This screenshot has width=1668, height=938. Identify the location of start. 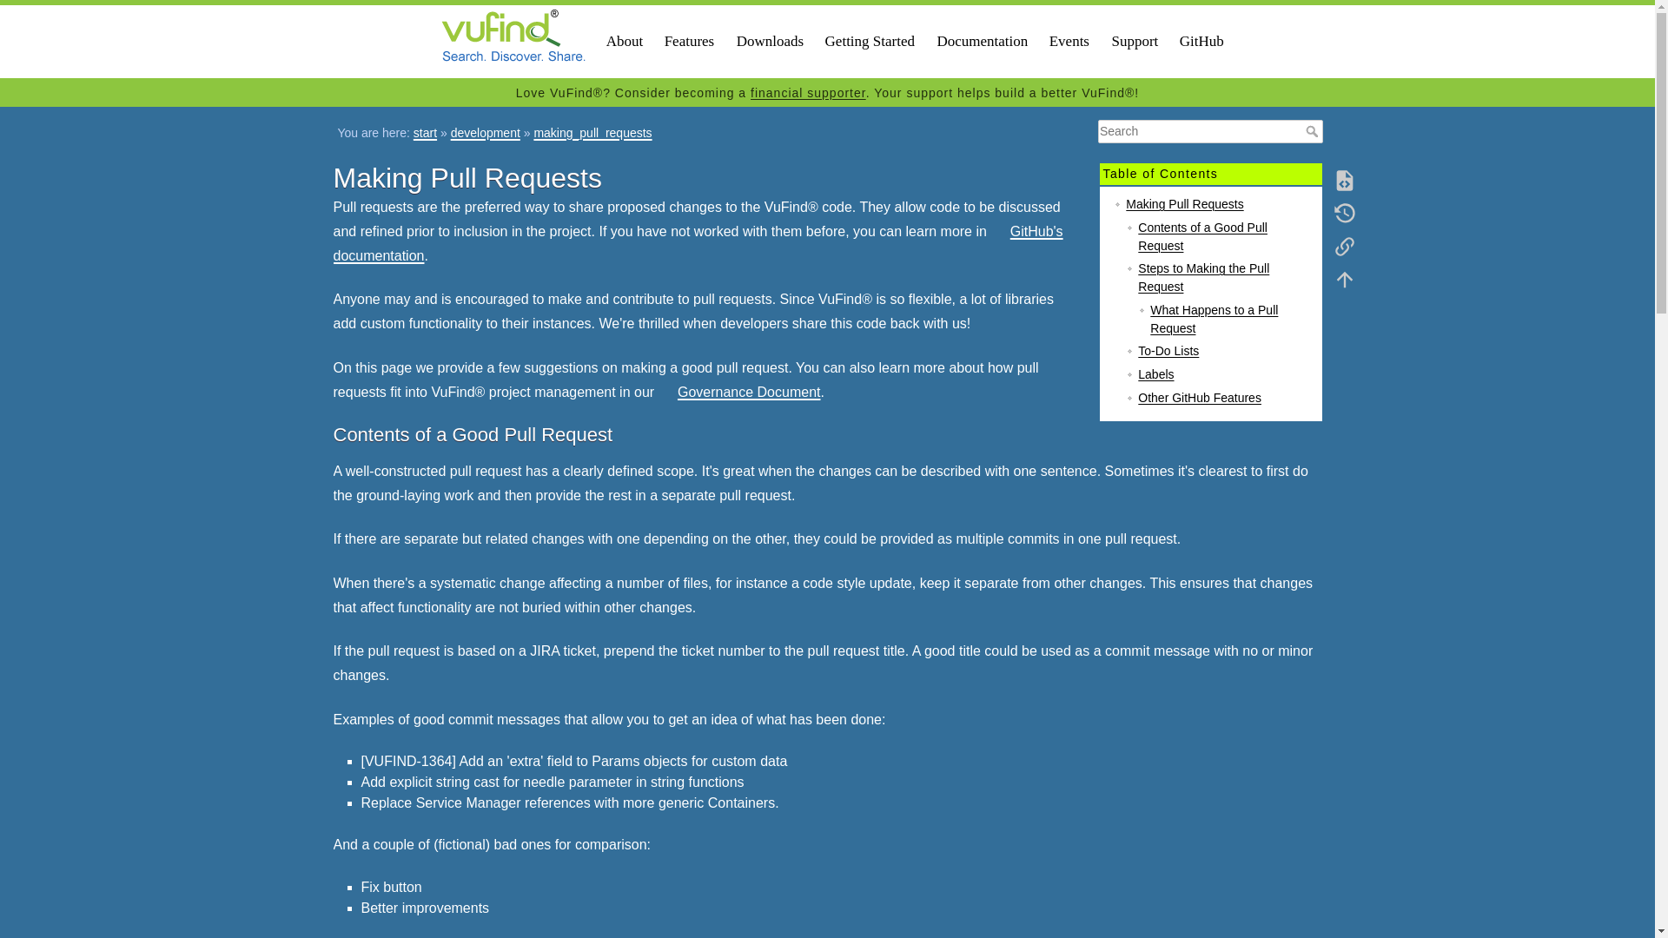
(426, 132).